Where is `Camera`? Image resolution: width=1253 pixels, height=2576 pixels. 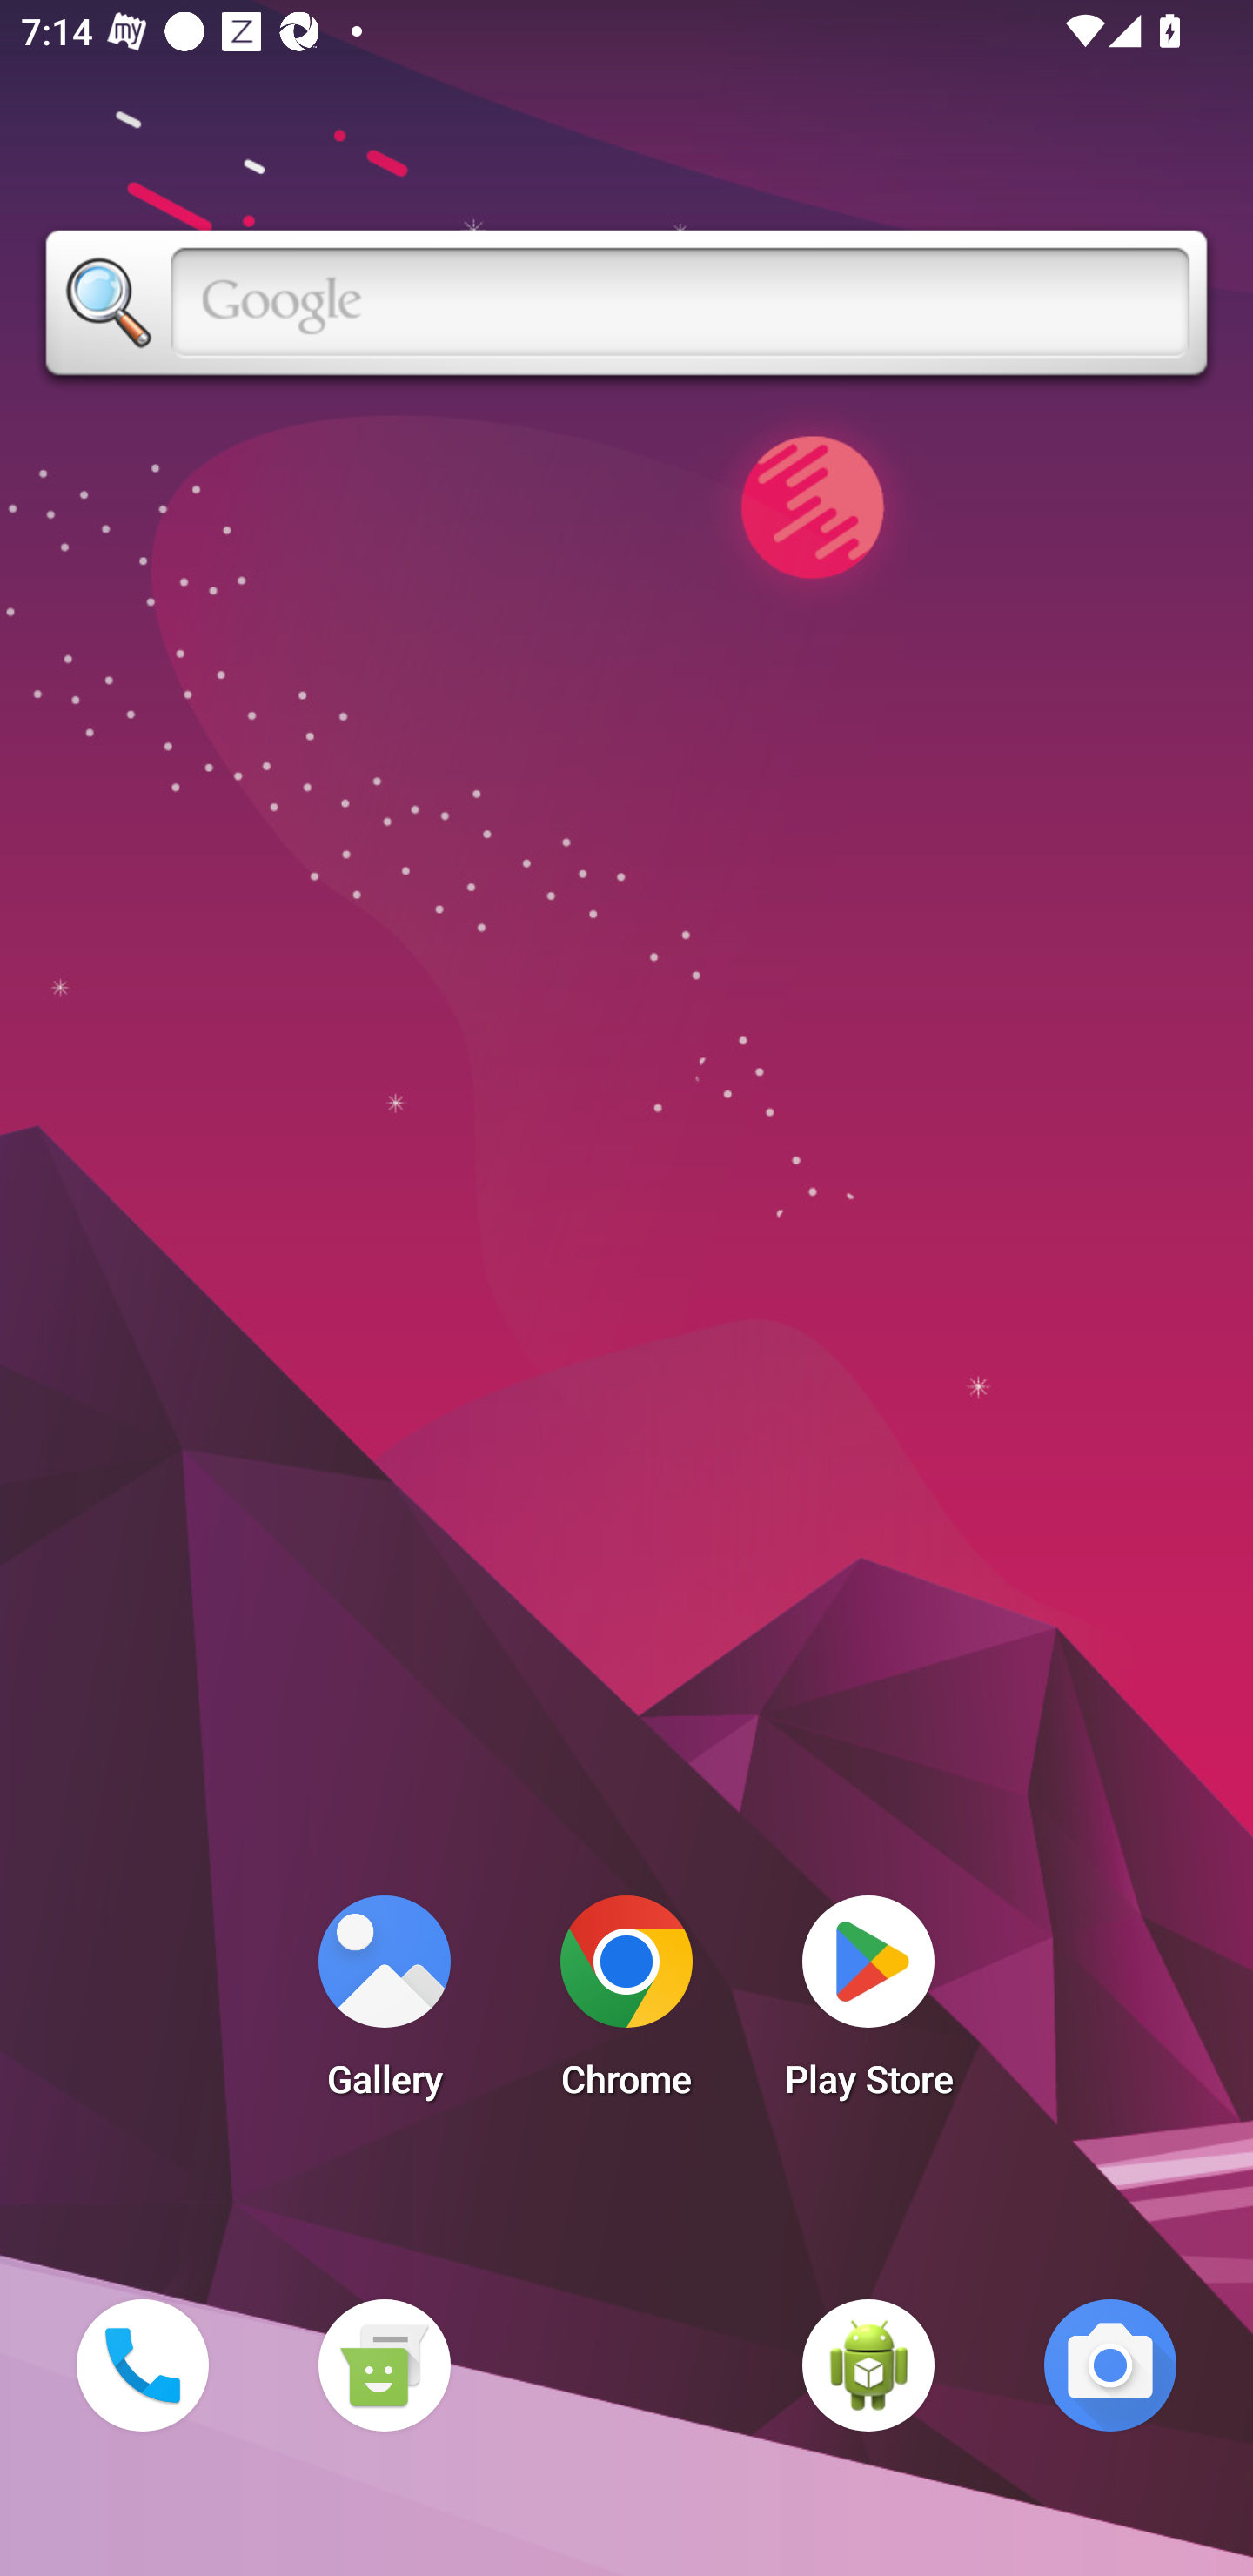 Camera is located at coordinates (1110, 2365).